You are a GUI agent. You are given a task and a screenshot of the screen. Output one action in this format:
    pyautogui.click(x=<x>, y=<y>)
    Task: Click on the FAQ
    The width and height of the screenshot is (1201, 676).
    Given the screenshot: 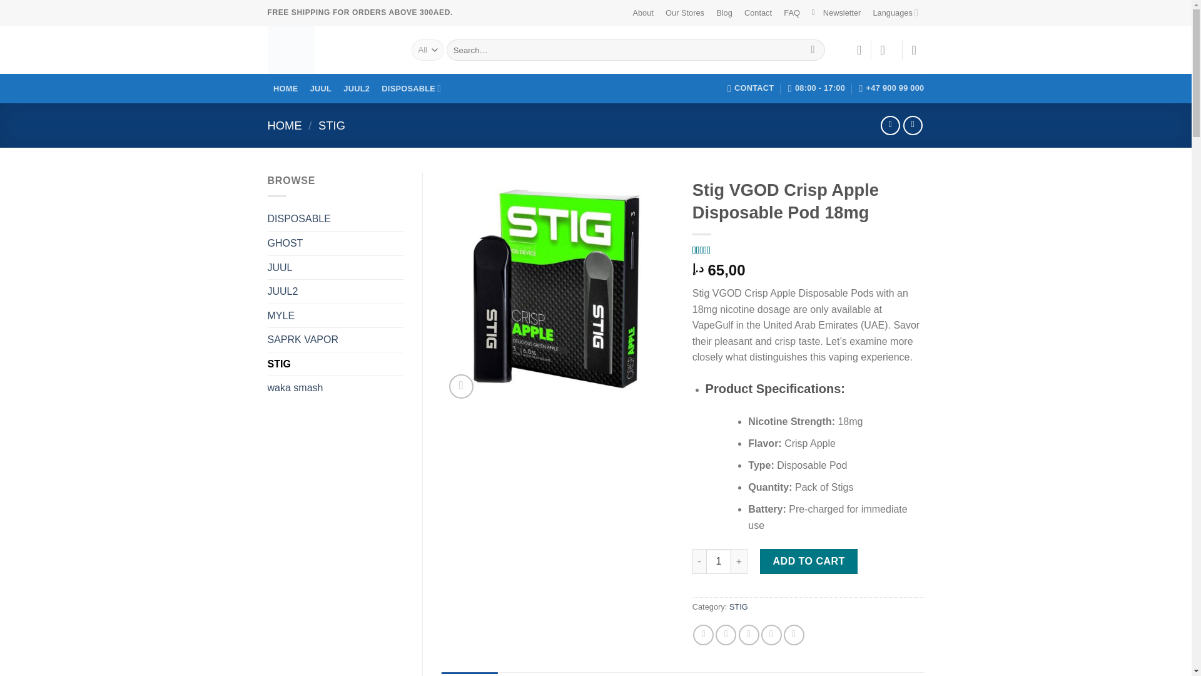 What is the action you would take?
    pyautogui.click(x=792, y=13)
    